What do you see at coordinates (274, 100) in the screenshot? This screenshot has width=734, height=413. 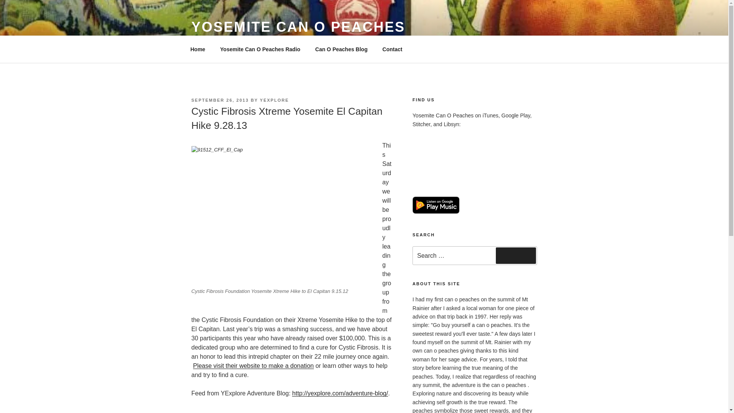 I see `YEXPLORE` at bounding box center [274, 100].